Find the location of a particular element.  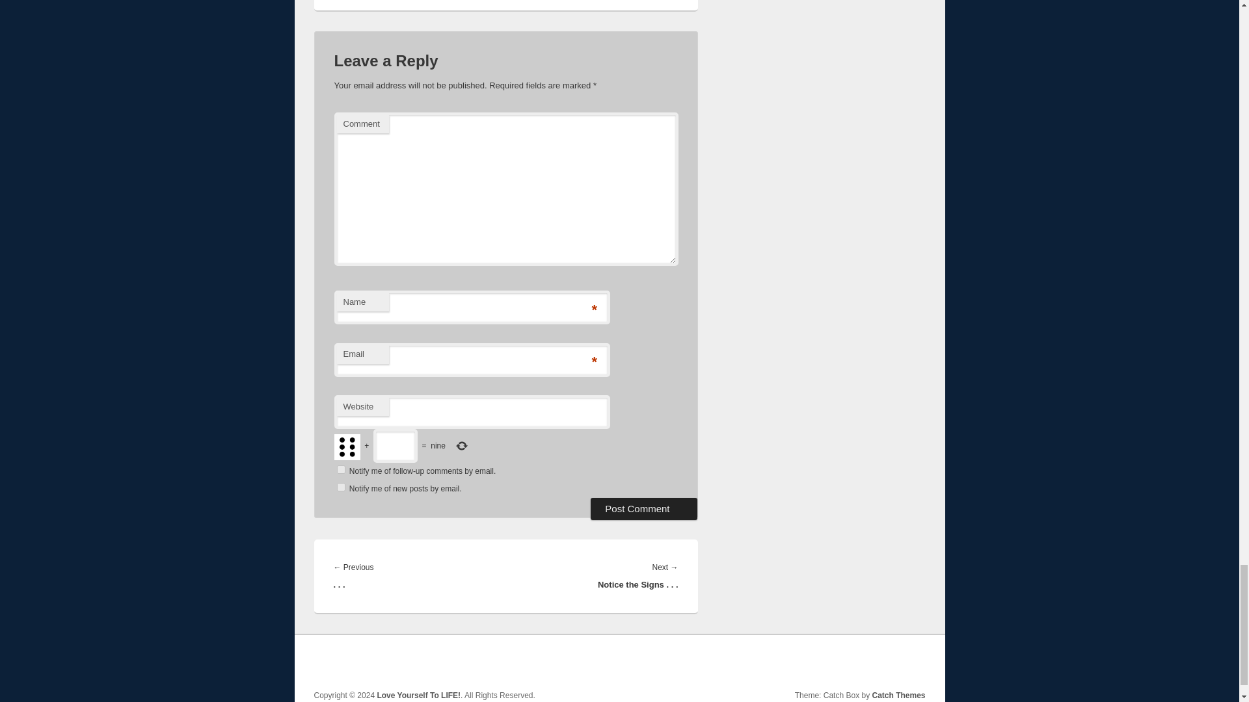

Post Comment is located at coordinates (644, 508).